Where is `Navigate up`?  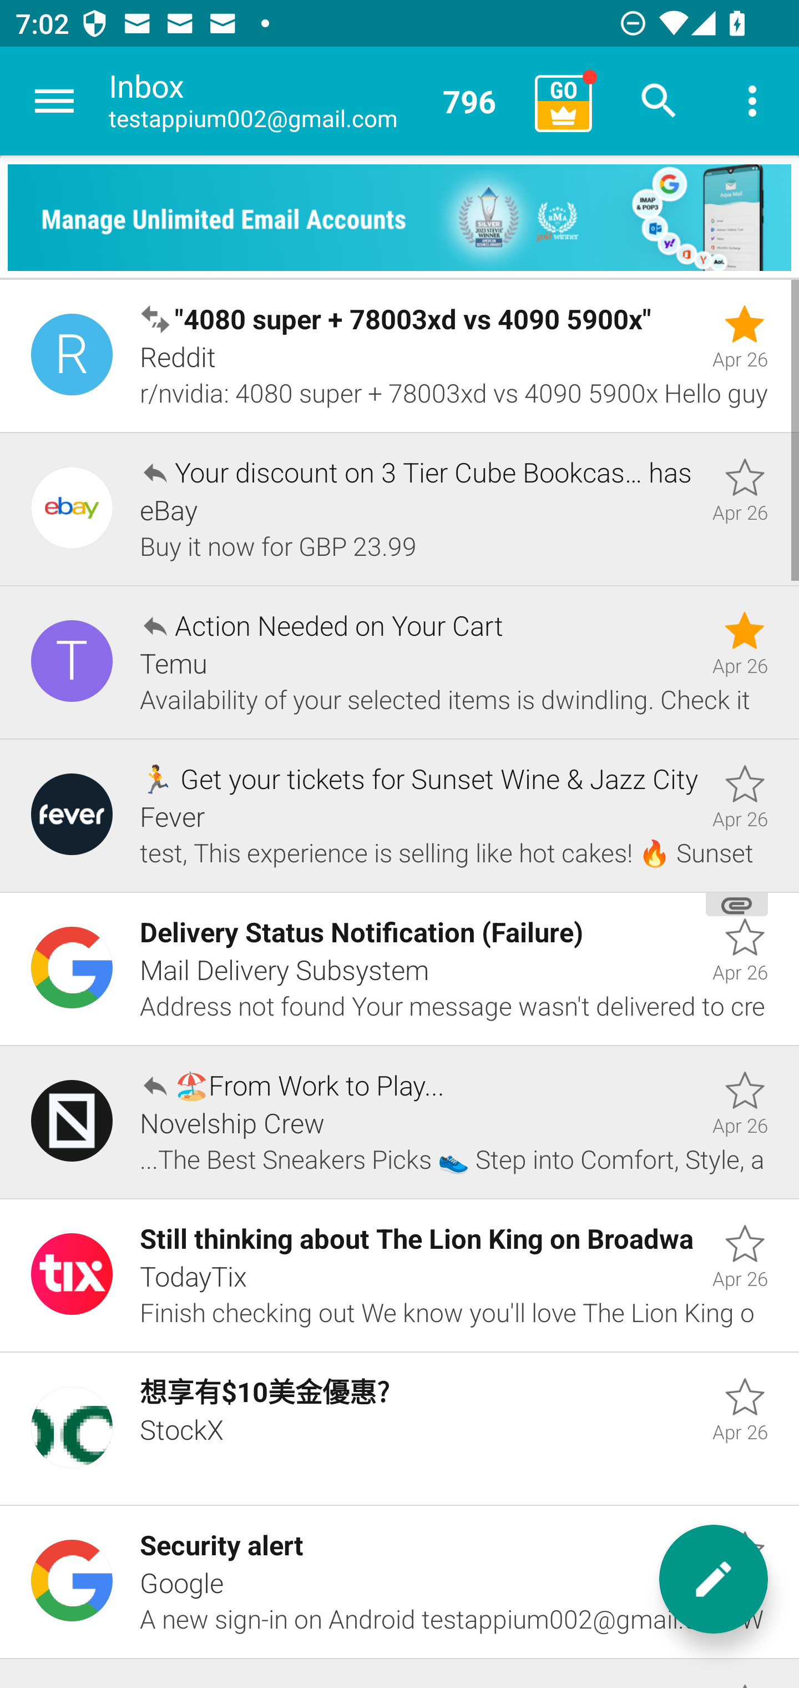 Navigate up is located at coordinates (54, 101).